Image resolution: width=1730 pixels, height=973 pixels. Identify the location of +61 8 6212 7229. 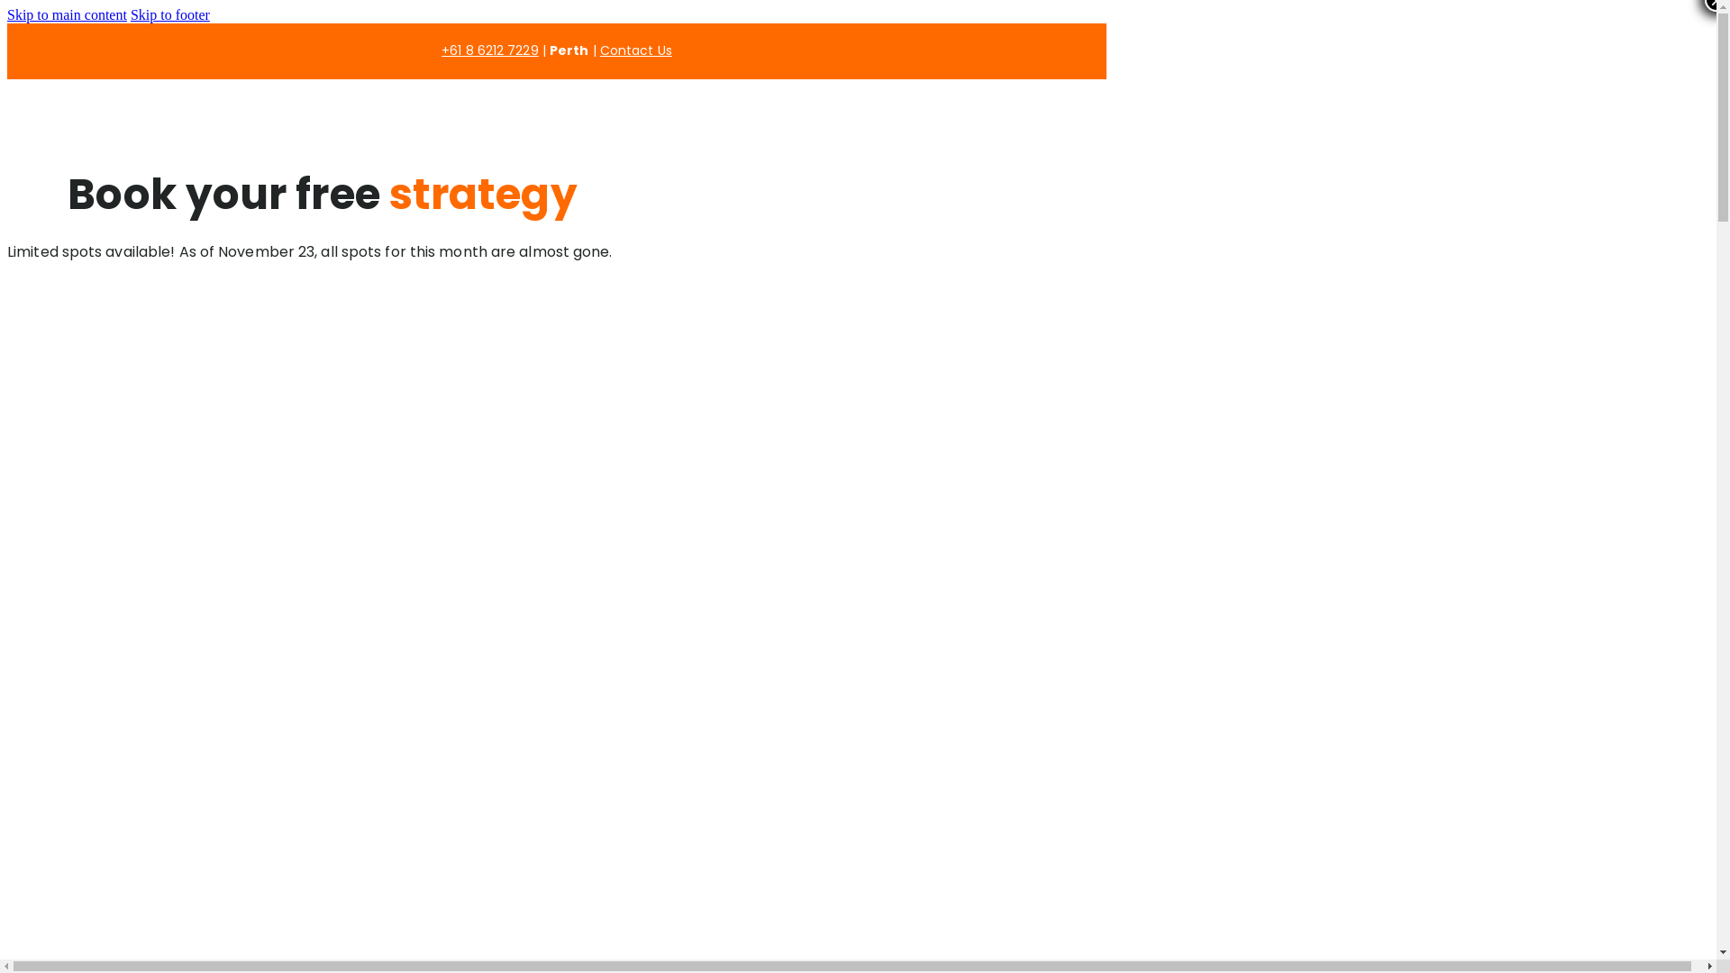
(490, 50).